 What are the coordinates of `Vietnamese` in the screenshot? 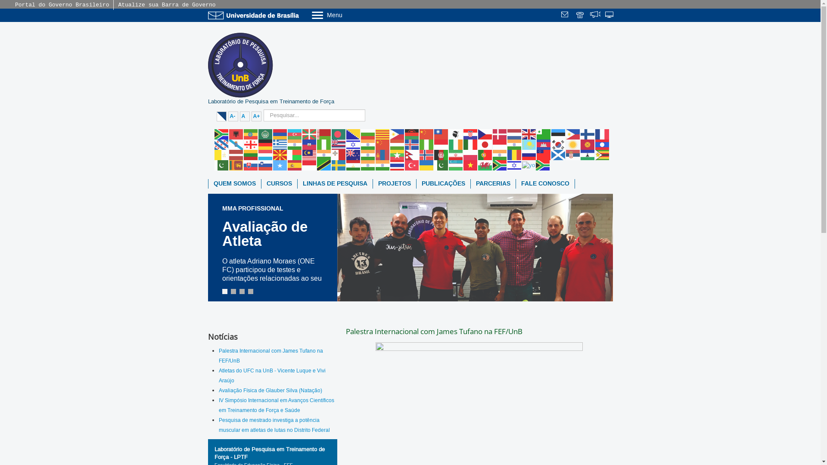 It's located at (471, 165).